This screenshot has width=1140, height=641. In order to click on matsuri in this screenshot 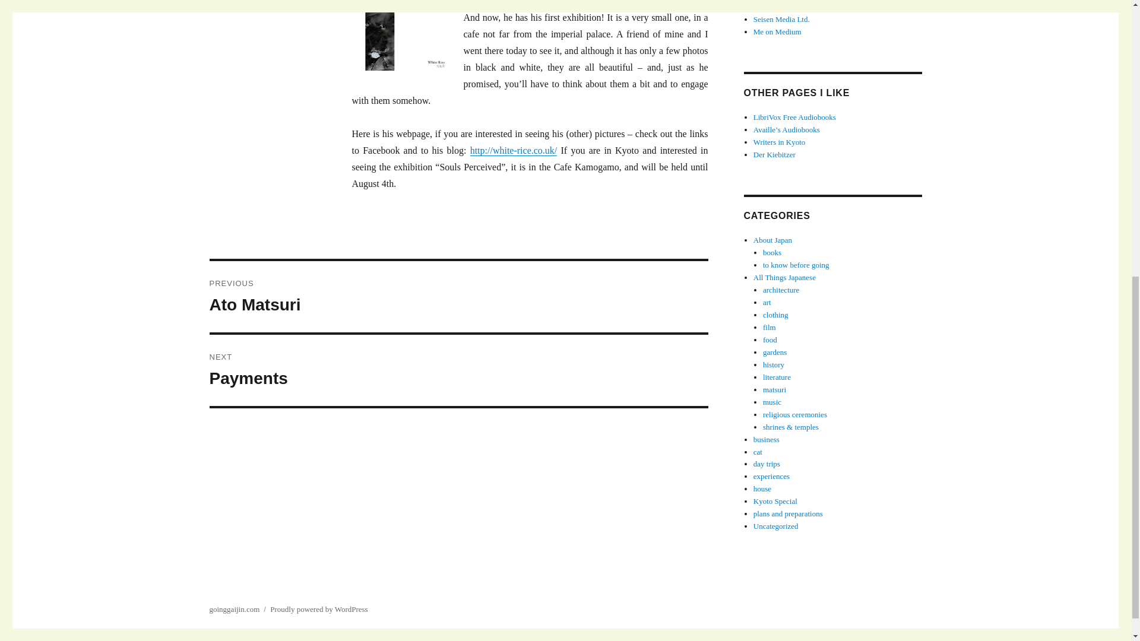, I will do `click(774, 389)`.